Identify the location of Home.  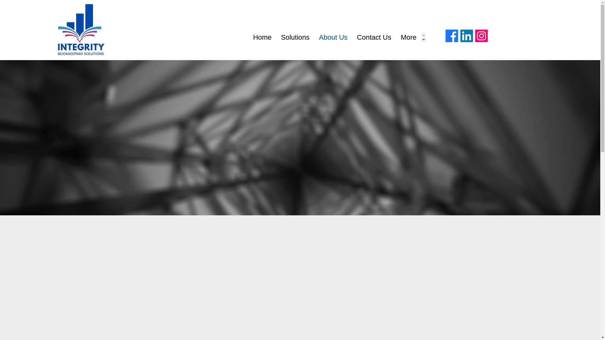
(262, 37).